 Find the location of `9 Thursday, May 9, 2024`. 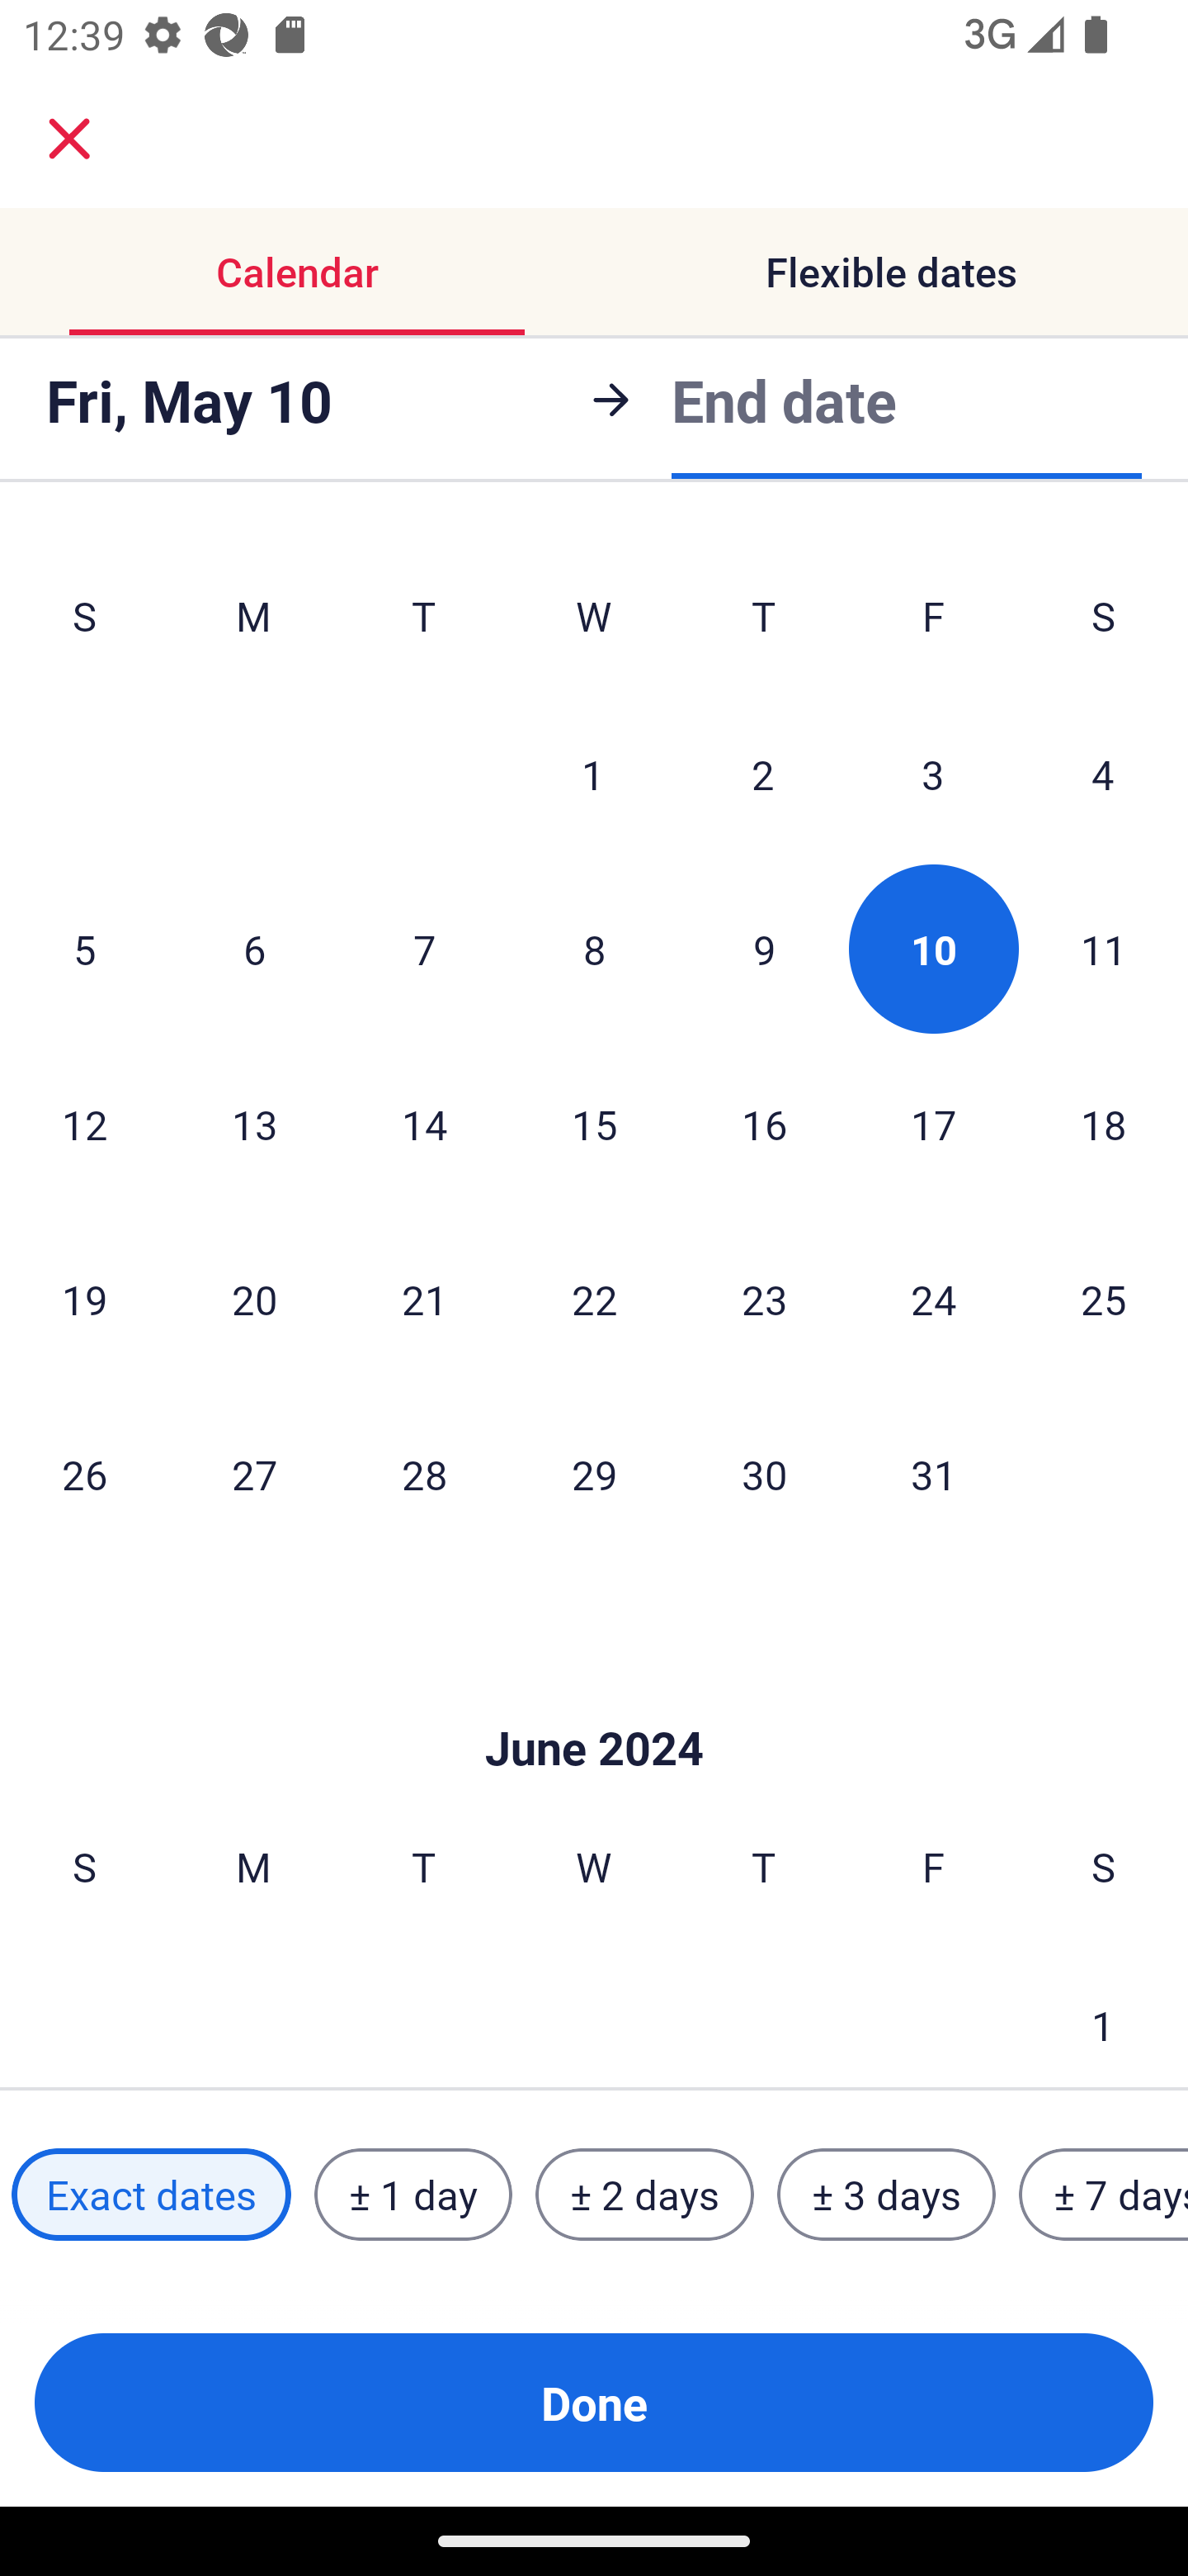

9 Thursday, May 9, 2024 is located at coordinates (764, 949).